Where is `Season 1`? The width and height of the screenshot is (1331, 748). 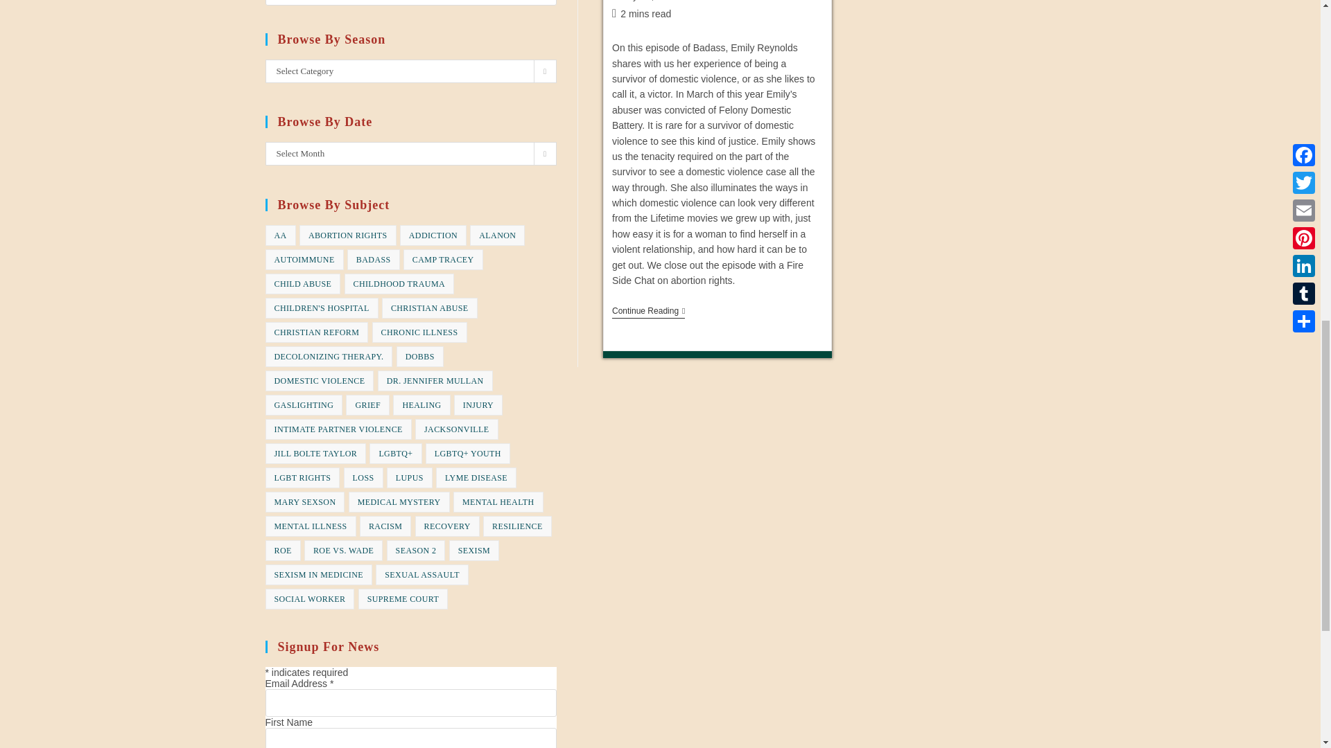
Season 1 is located at coordinates (763, 1).